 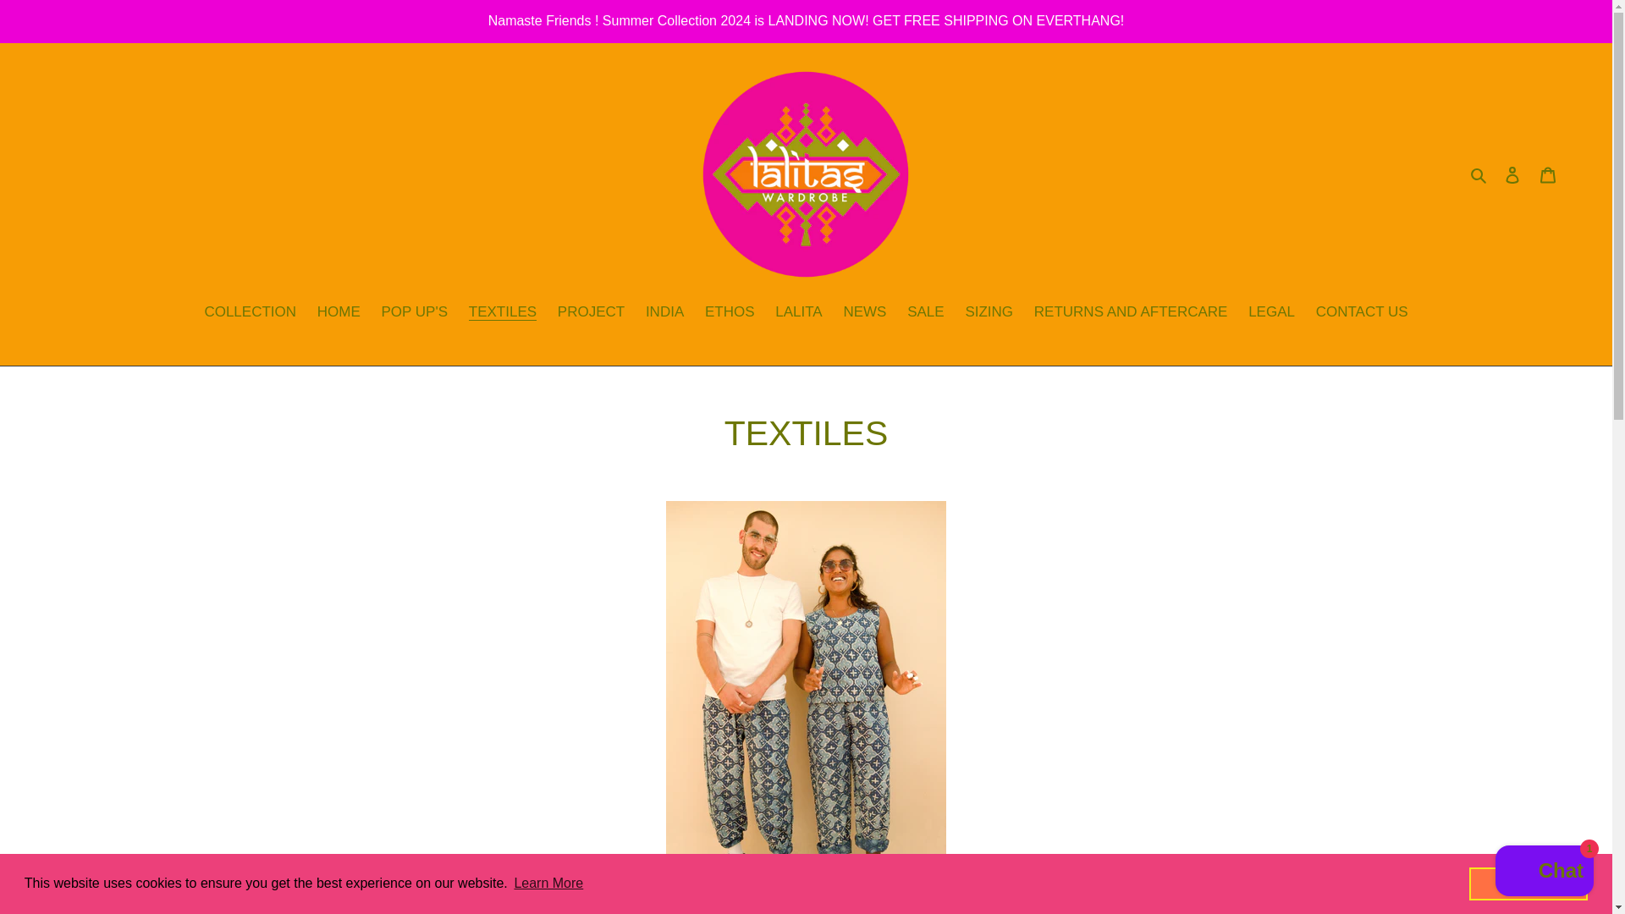 What do you see at coordinates (664, 313) in the screenshot?
I see `INDIA` at bounding box center [664, 313].